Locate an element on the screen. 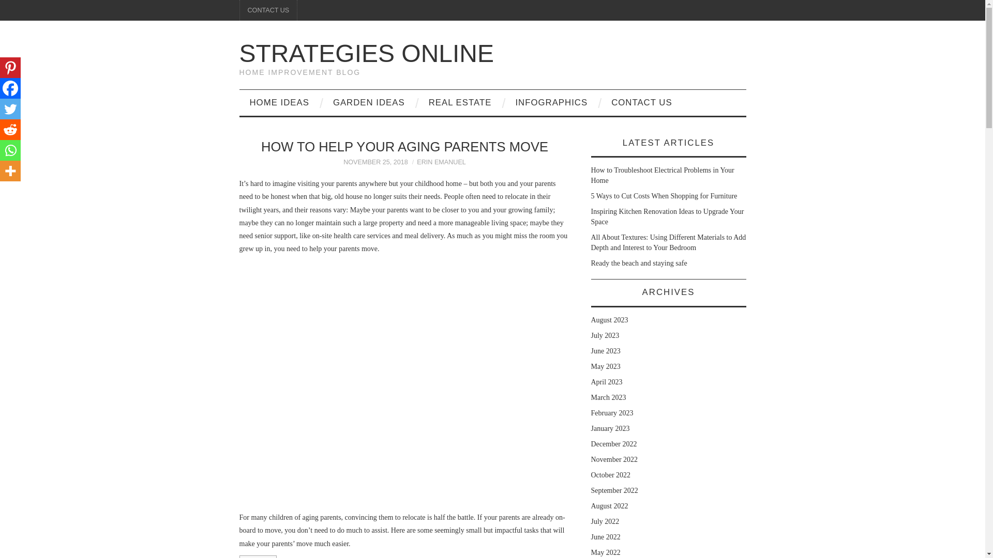 Image resolution: width=993 pixels, height=558 pixels. Pinterest is located at coordinates (10, 68).